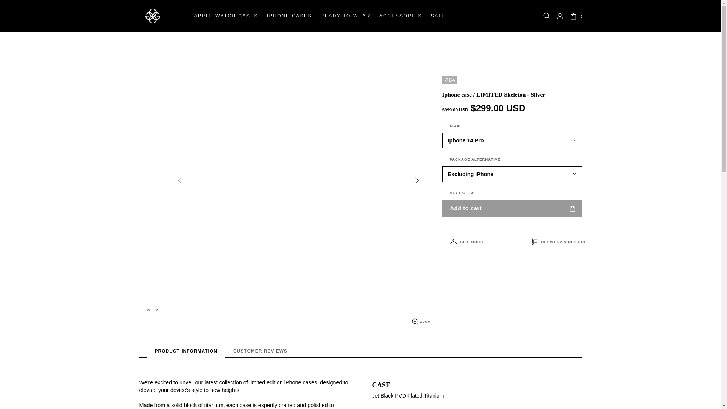 The image size is (727, 409). What do you see at coordinates (153, 16) in the screenshot?
I see `GOLDEN CONCEPT` at bounding box center [153, 16].